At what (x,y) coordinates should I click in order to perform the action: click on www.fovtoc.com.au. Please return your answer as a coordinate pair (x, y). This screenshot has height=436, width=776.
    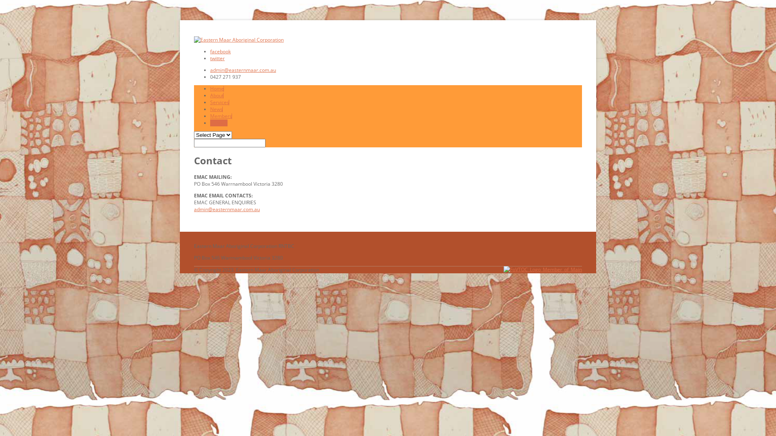
    Looking at the image, I should click on (543, 270).